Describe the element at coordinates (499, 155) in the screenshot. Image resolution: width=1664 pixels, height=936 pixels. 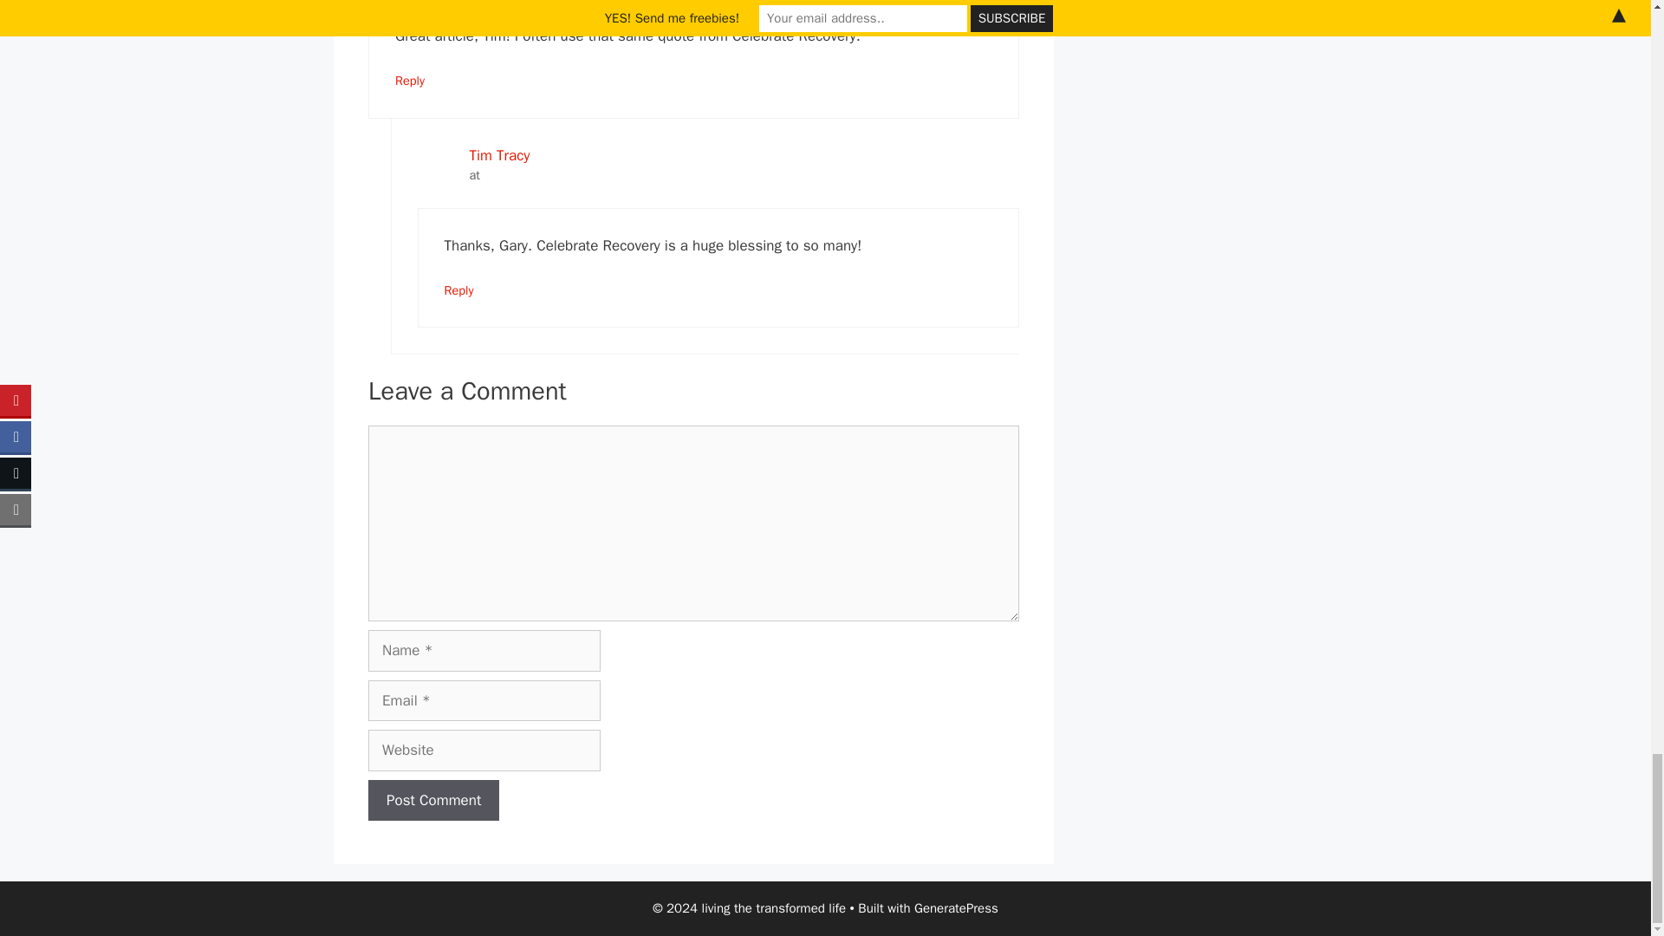
I see `Tim Tracy` at that location.